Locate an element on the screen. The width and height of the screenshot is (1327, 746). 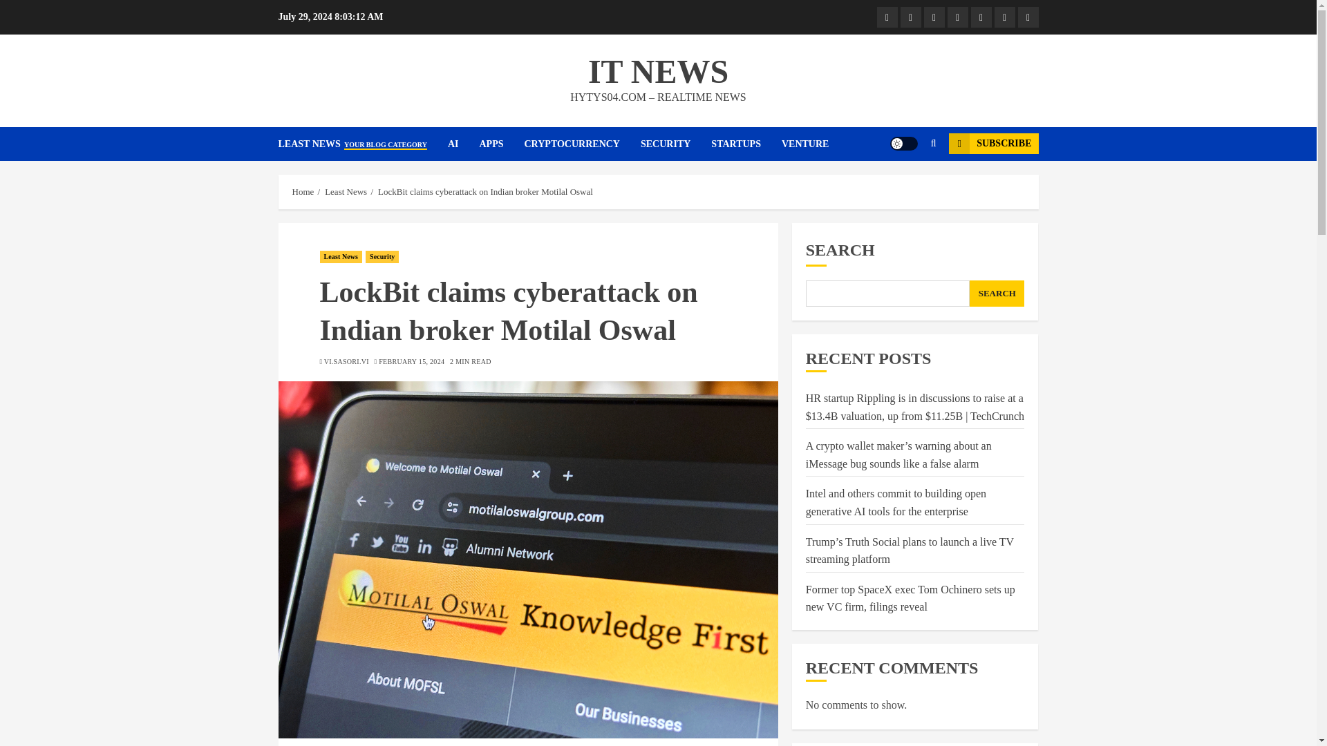
Apps is located at coordinates (933, 17).